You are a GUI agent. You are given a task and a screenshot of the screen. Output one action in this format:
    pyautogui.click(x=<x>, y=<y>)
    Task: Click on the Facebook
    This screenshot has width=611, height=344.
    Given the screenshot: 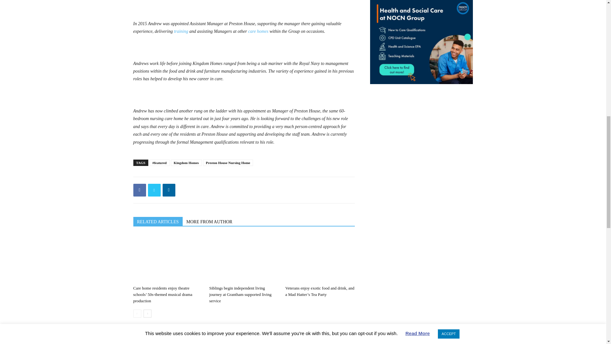 What is the action you would take?
    pyautogui.click(x=139, y=190)
    